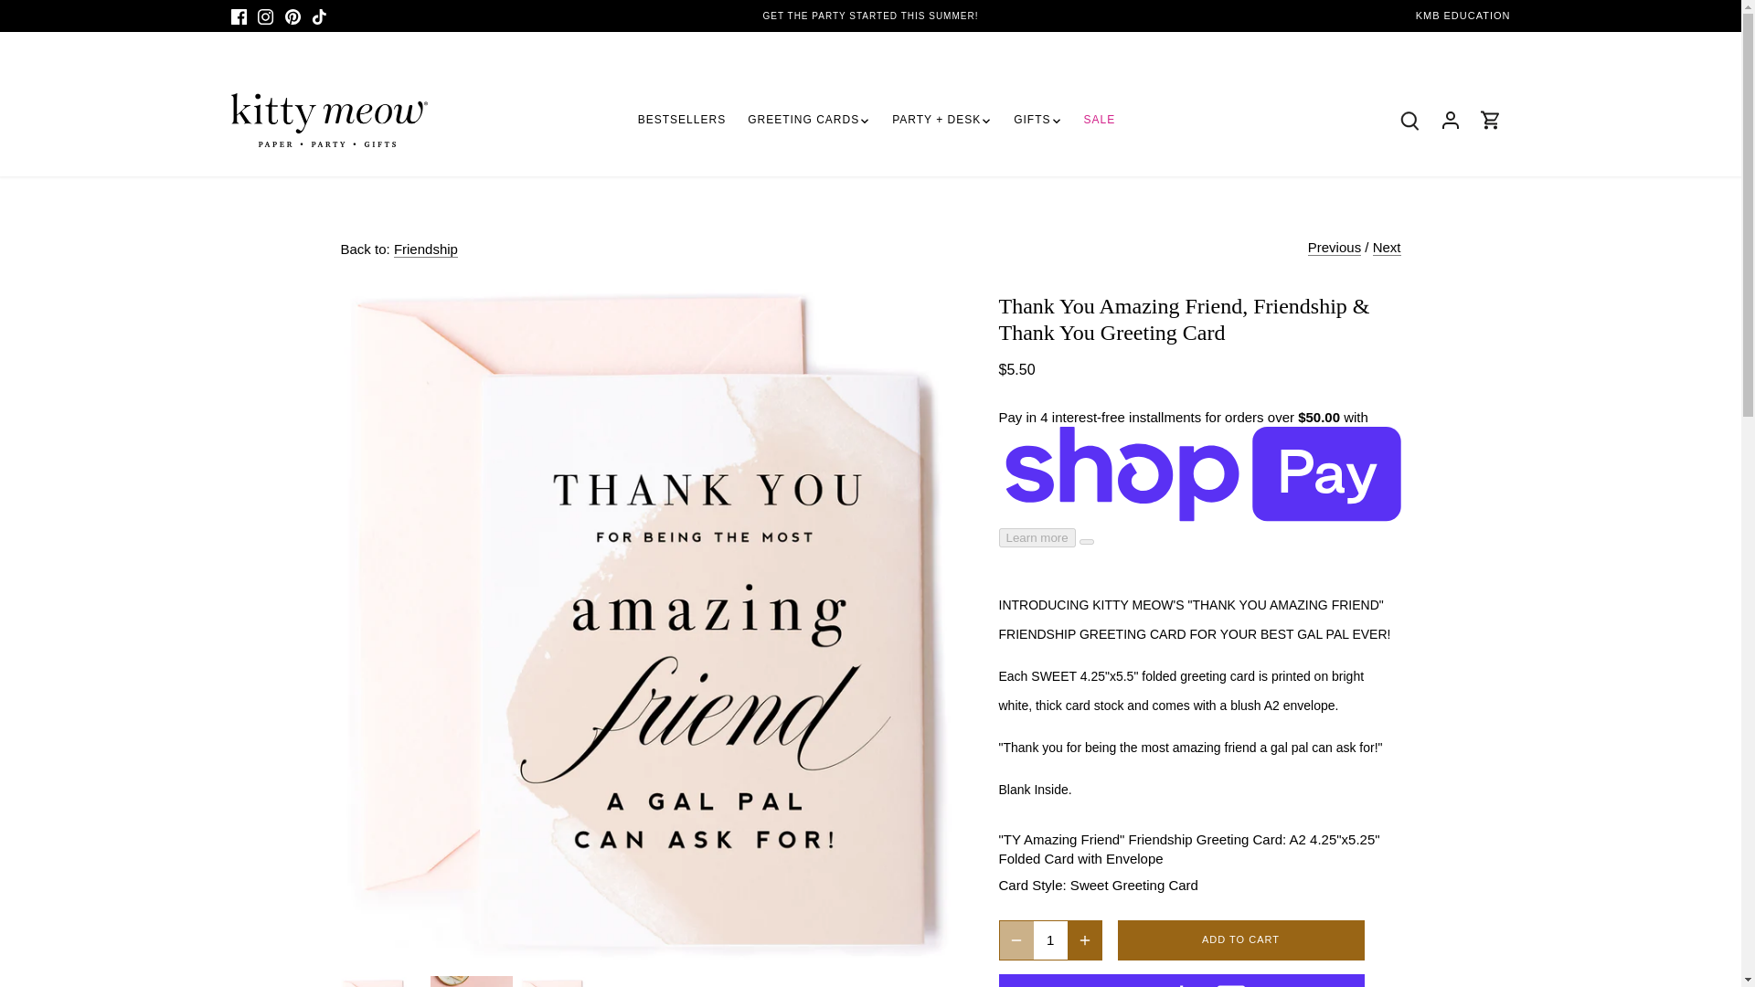  What do you see at coordinates (1463, 15) in the screenshot?
I see `KMB EDUCATION` at bounding box center [1463, 15].